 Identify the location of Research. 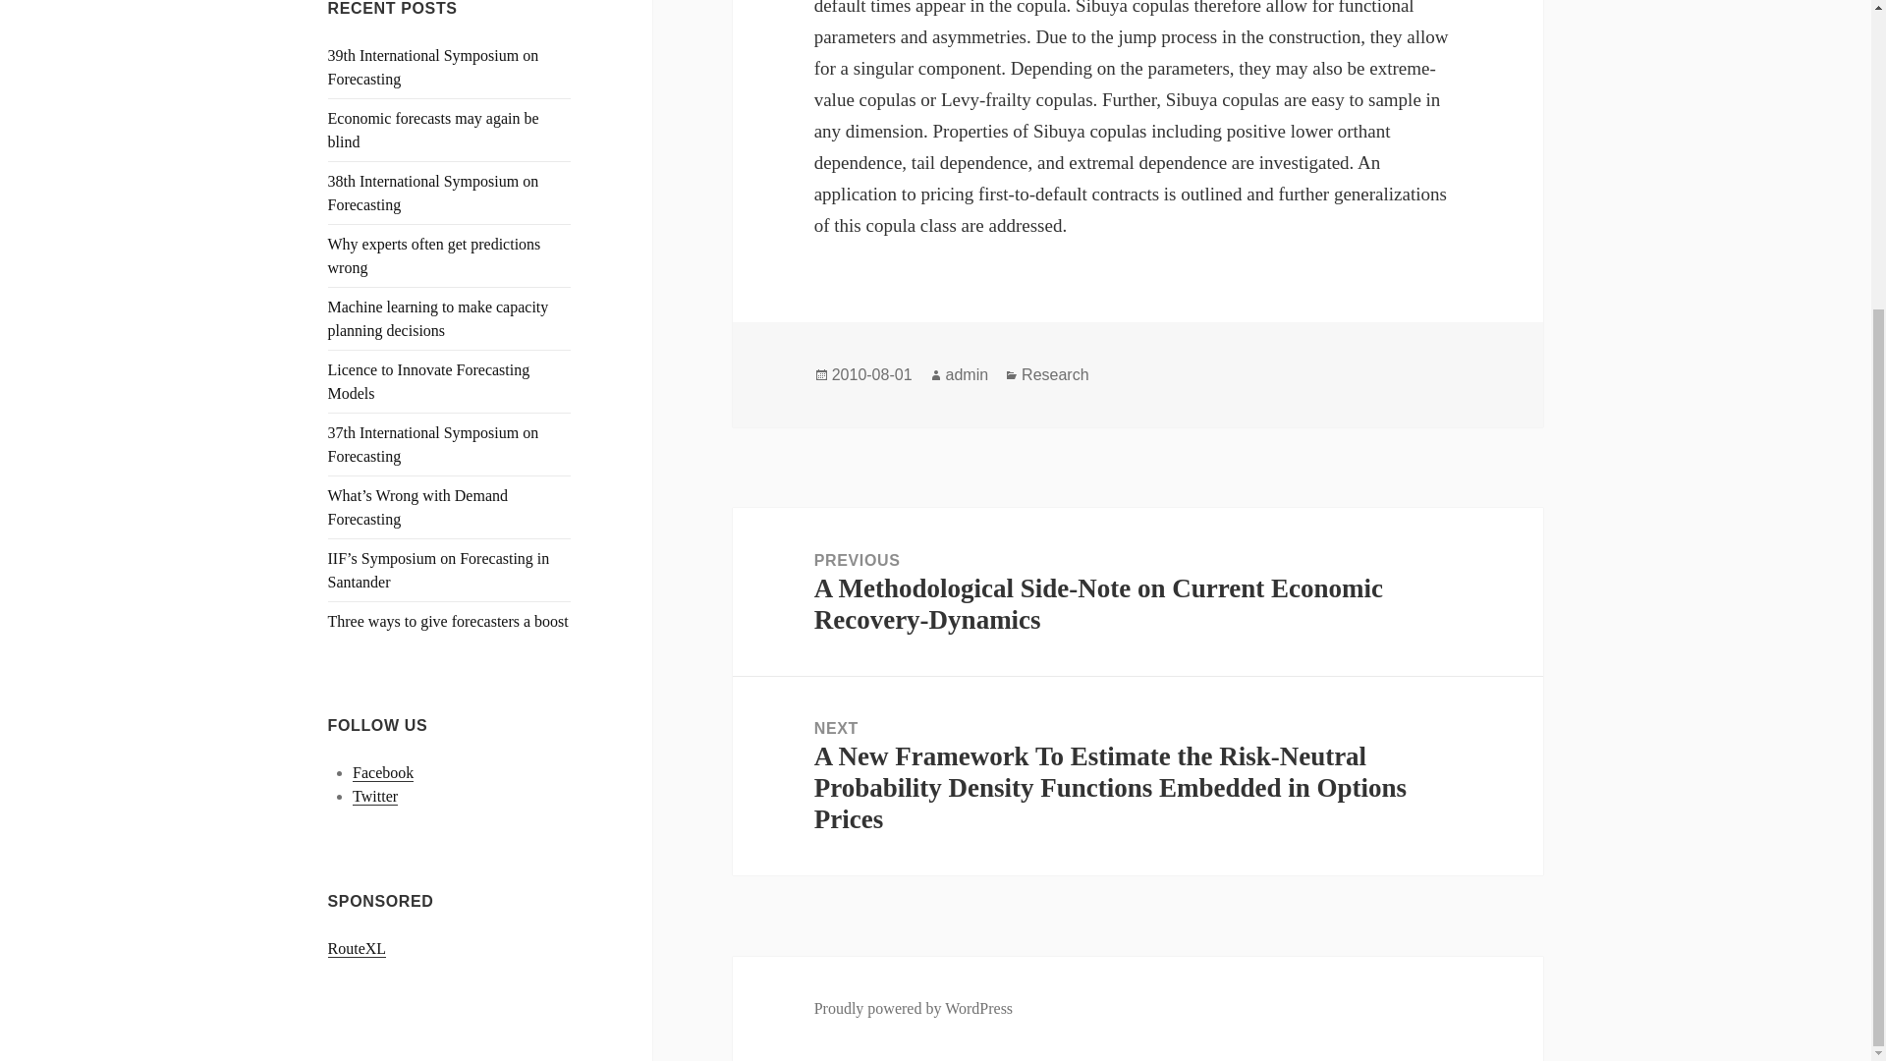
(1055, 374).